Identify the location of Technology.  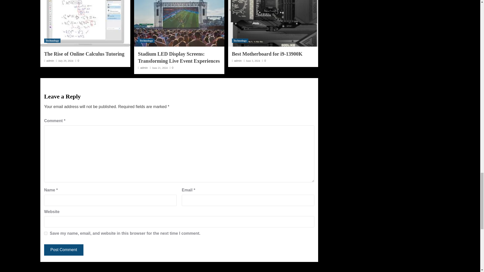
(52, 41).